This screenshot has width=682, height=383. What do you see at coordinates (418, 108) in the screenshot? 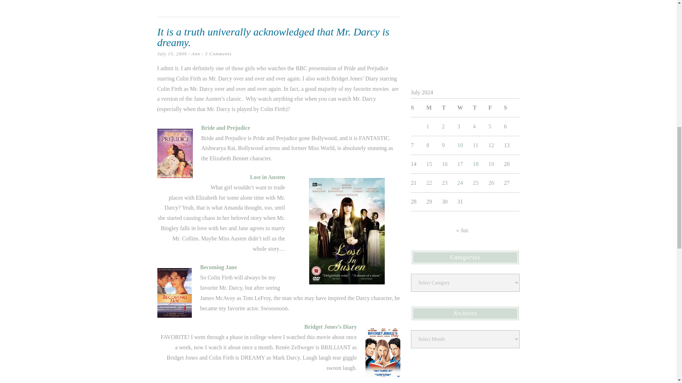
I see `Sunday` at bounding box center [418, 108].